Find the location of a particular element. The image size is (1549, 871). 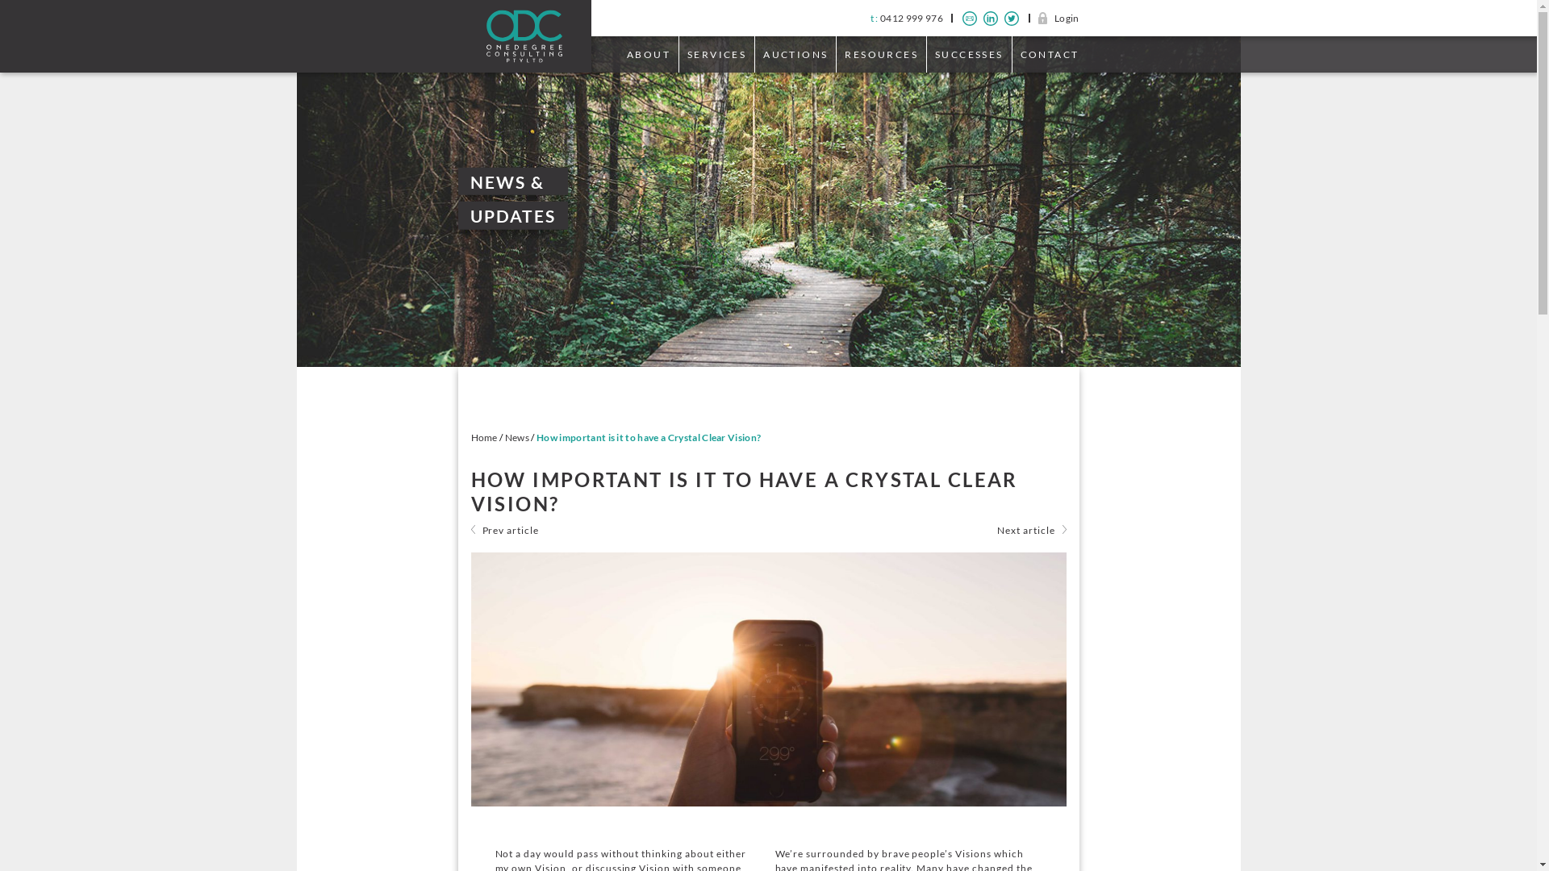

SUCCESSES is located at coordinates (969, 55).